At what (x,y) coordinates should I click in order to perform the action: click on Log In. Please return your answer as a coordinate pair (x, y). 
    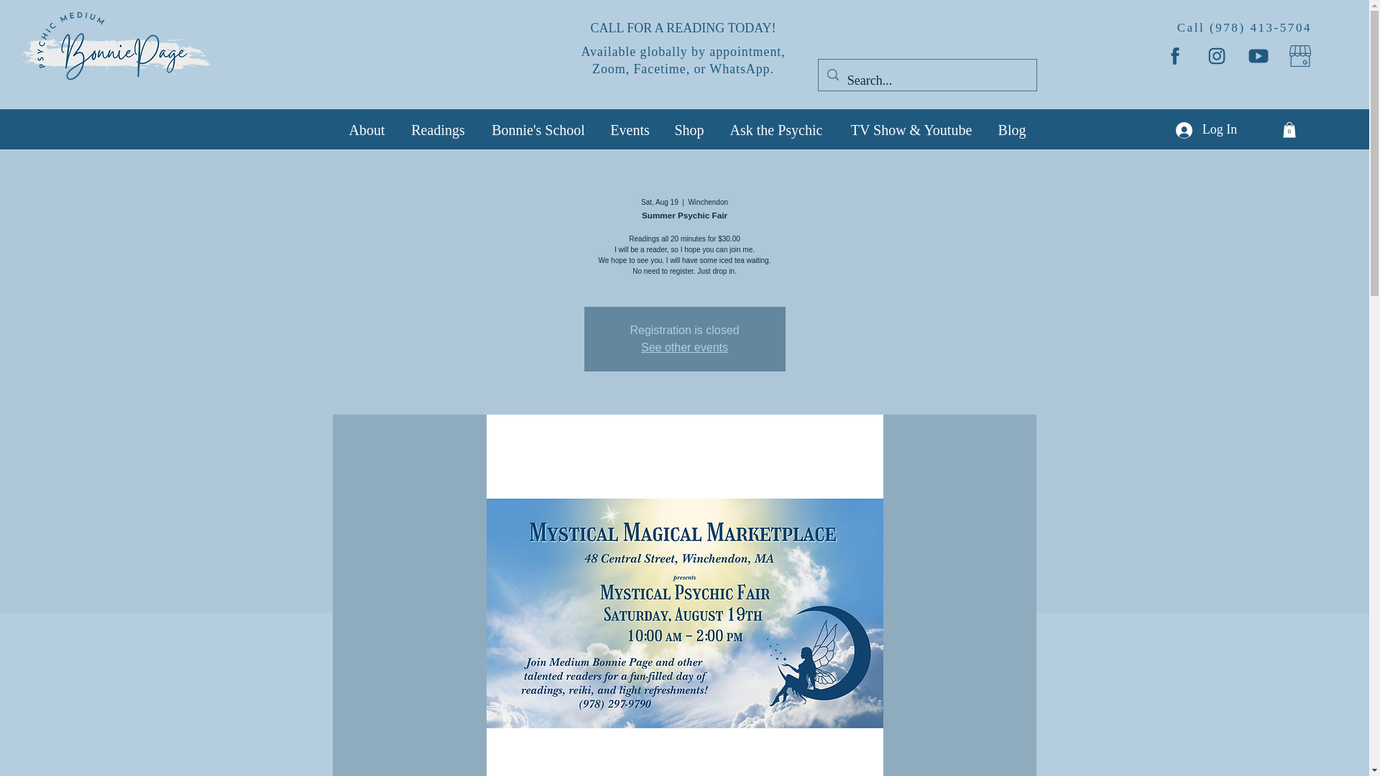
    Looking at the image, I should click on (1206, 129).